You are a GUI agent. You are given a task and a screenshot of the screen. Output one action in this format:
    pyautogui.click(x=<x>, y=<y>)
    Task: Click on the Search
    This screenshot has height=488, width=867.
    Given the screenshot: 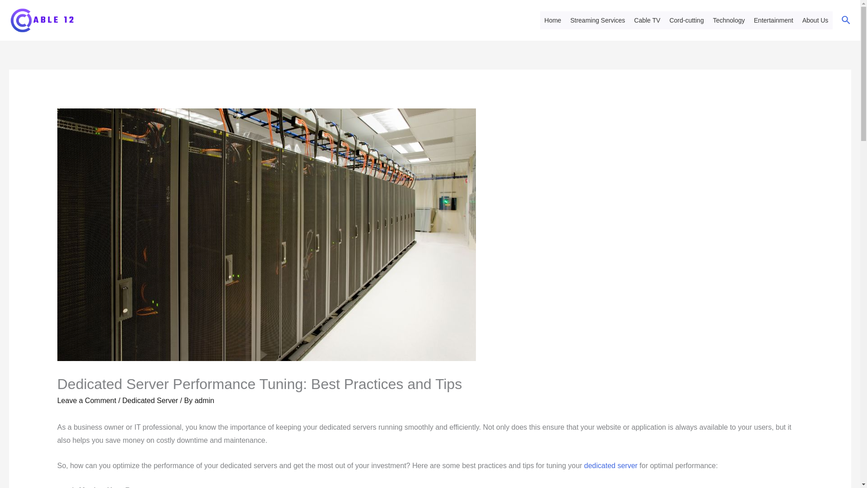 What is the action you would take?
    pyautogui.click(x=846, y=21)
    